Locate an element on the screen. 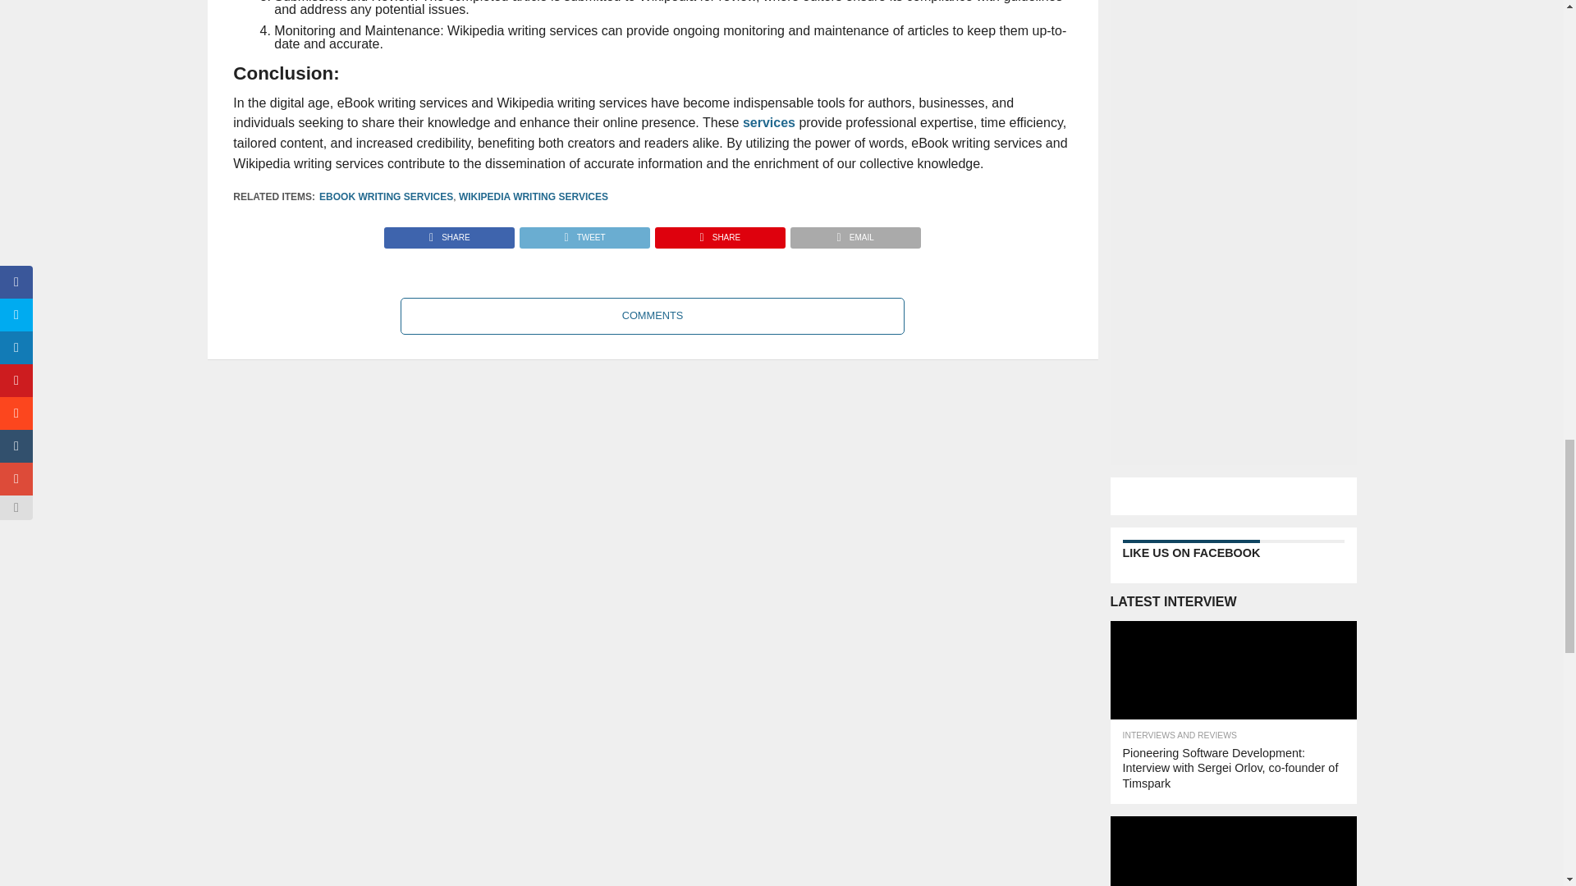 The image size is (1576, 886). Share on Facebook is located at coordinates (450, 233).